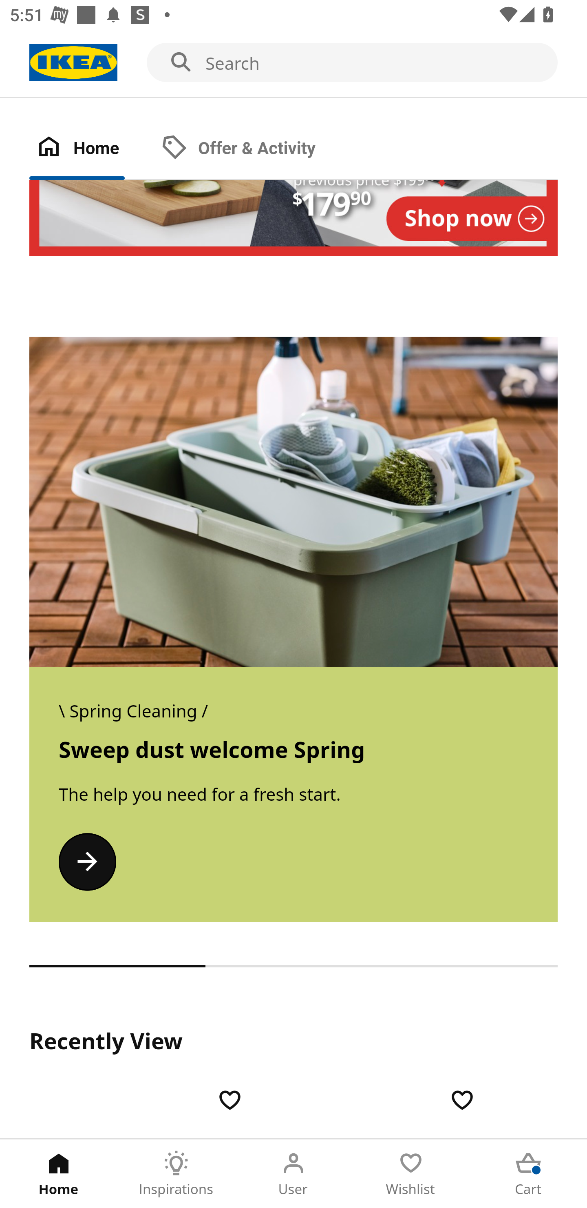 This screenshot has height=1208, width=587. Describe the element at coordinates (252, 149) in the screenshot. I see `Offer & Activity
Tab 2 of 2` at that location.